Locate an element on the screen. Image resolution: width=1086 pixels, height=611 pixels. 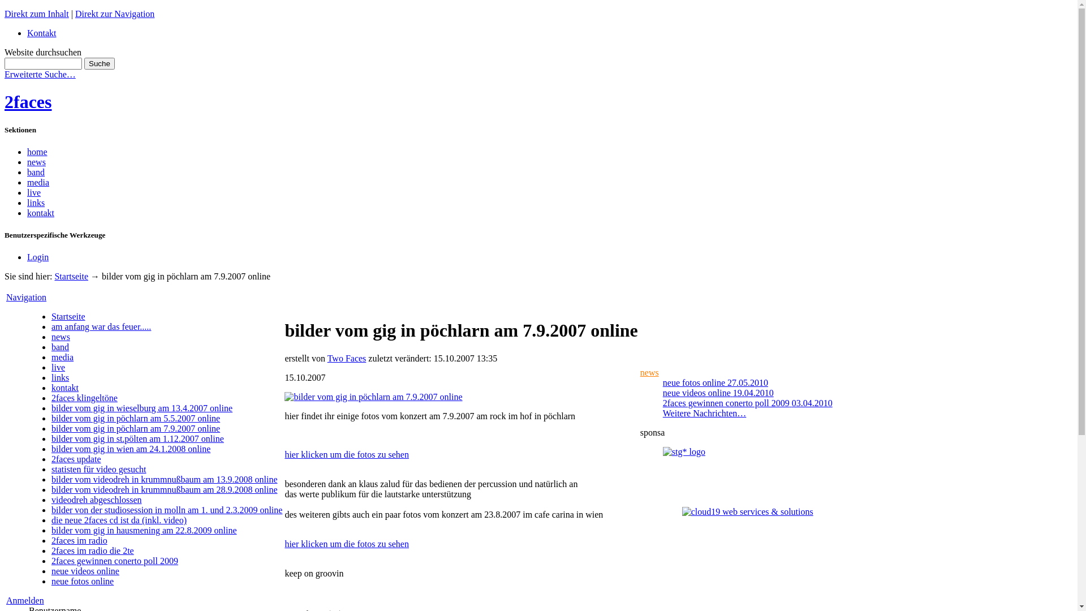
2faces im radio die 2te is located at coordinates (93, 551).